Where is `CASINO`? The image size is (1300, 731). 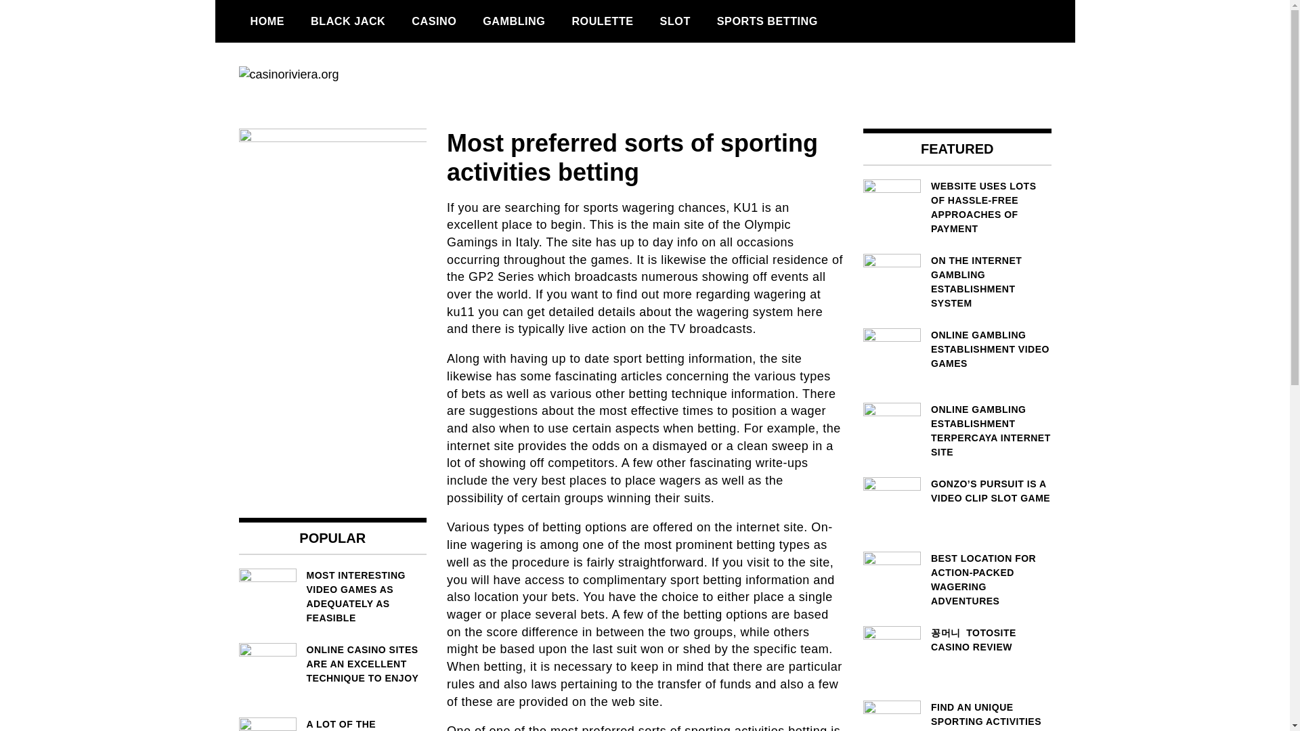 CASINO is located at coordinates (434, 21).